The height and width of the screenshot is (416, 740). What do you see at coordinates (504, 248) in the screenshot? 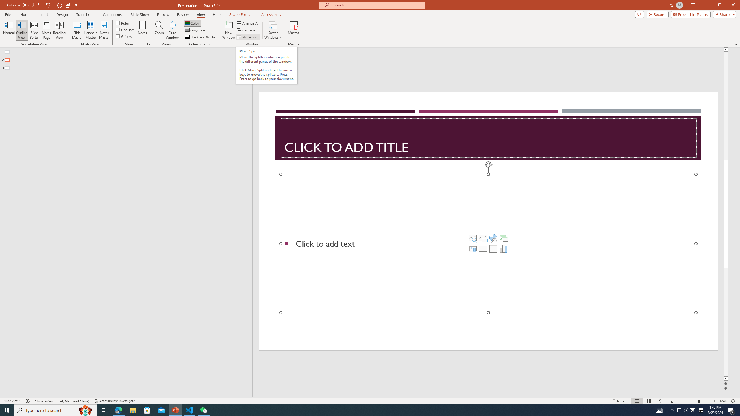
I see `Insert Chart` at bounding box center [504, 248].